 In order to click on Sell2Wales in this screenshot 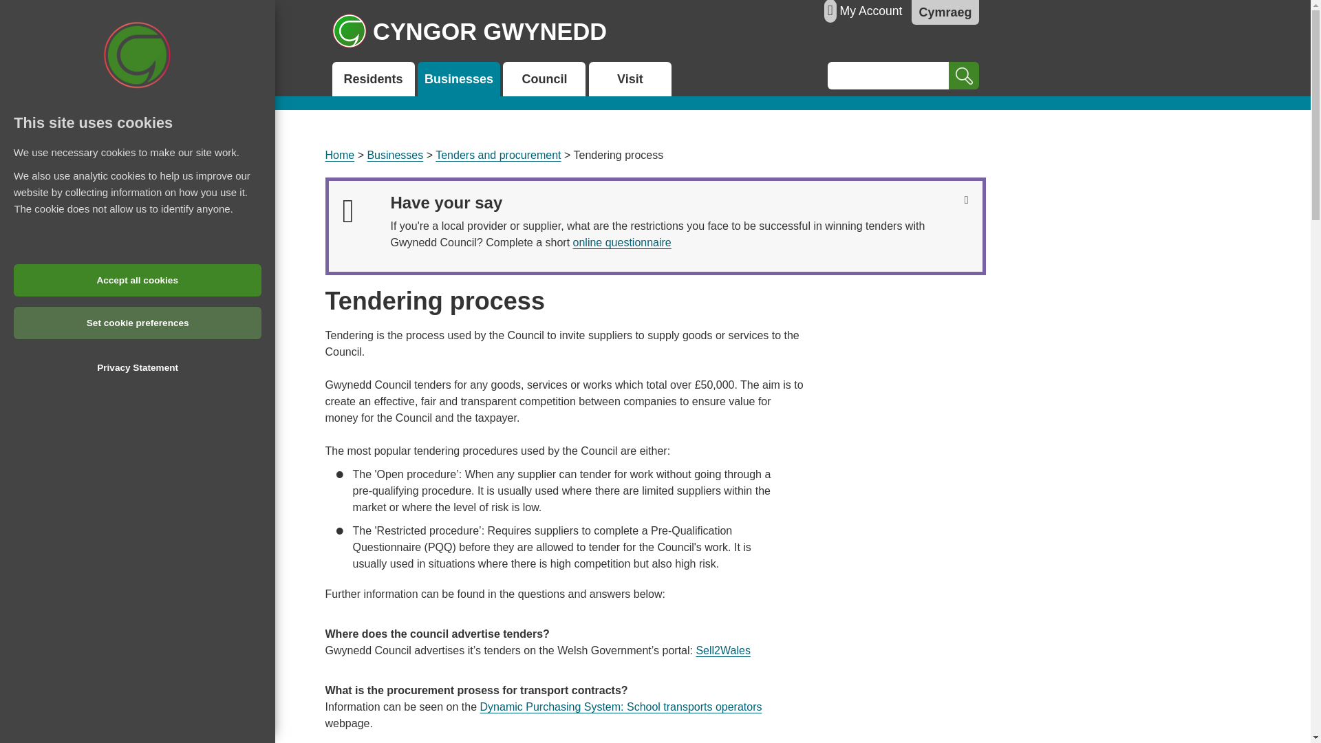, I will do `click(722, 650)`.